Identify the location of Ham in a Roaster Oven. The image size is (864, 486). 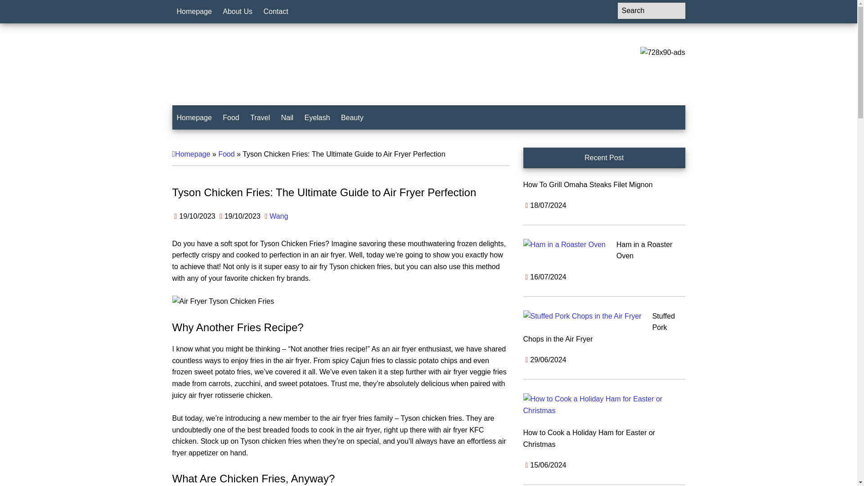
(644, 250).